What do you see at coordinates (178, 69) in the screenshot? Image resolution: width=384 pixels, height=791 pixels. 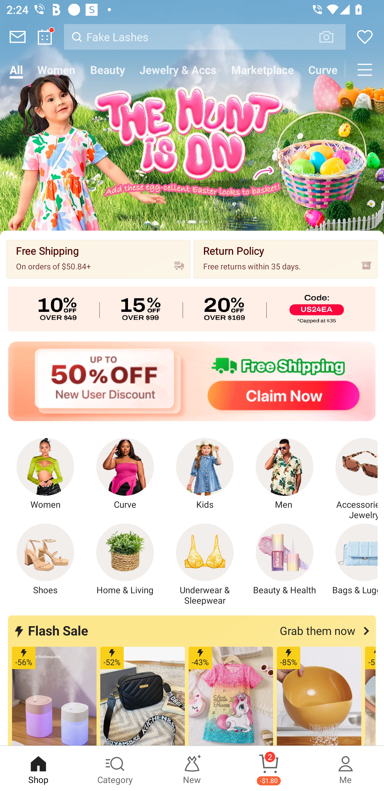 I see `Jewelry & Accs` at bounding box center [178, 69].